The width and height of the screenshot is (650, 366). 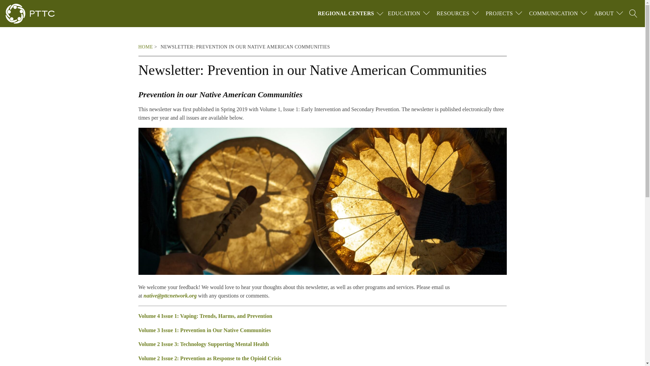 What do you see at coordinates (499, 14) in the screenshot?
I see `PROJECTS` at bounding box center [499, 14].